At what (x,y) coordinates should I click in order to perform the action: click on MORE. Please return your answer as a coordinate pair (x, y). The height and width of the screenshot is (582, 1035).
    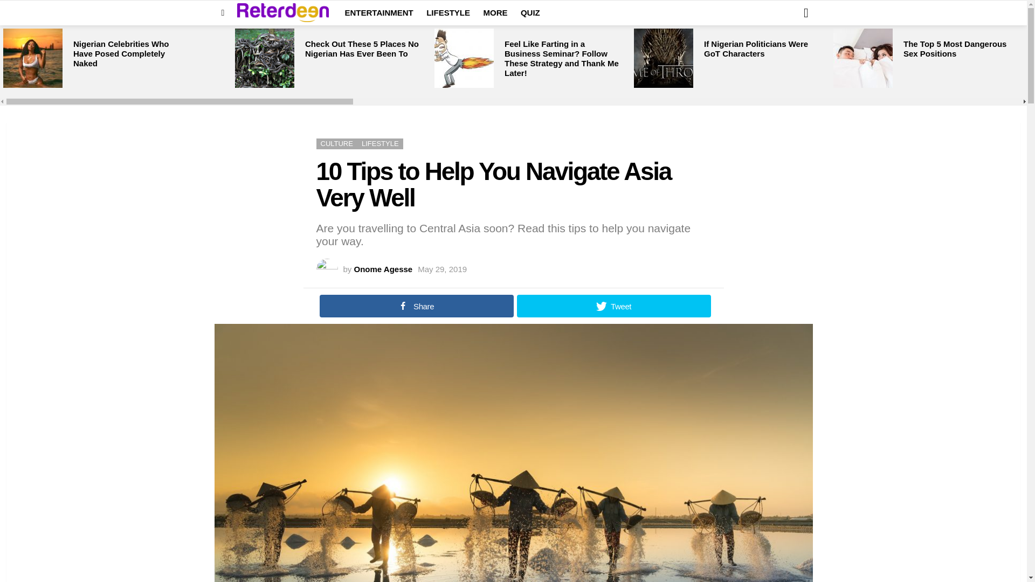
    Looking at the image, I should click on (495, 12).